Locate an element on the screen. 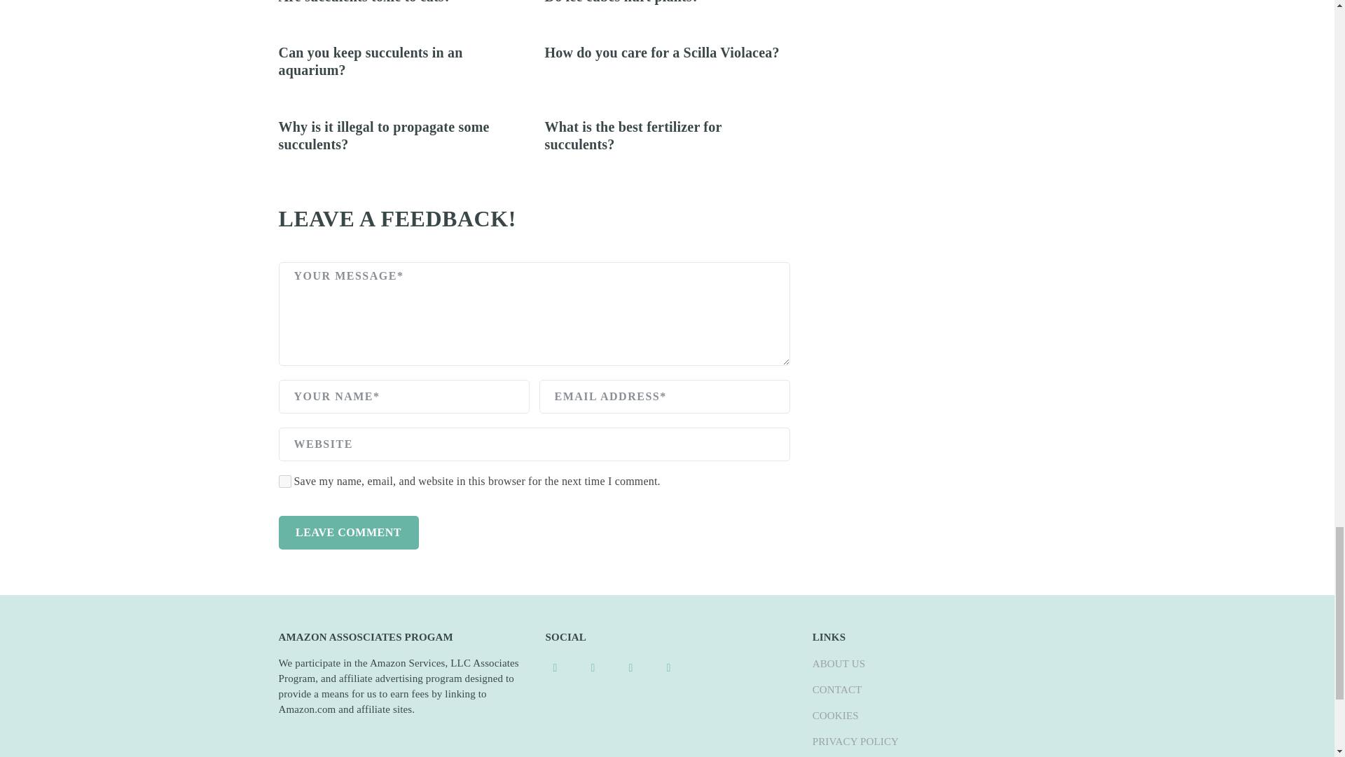 This screenshot has width=1345, height=757. yes is located at coordinates (284, 481).